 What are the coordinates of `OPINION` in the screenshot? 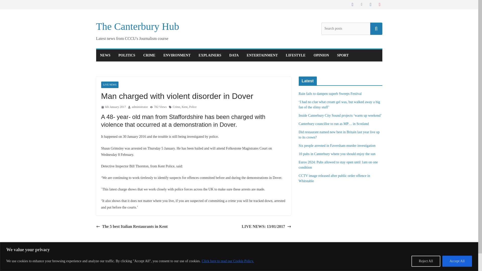 It's located at (321, 55).